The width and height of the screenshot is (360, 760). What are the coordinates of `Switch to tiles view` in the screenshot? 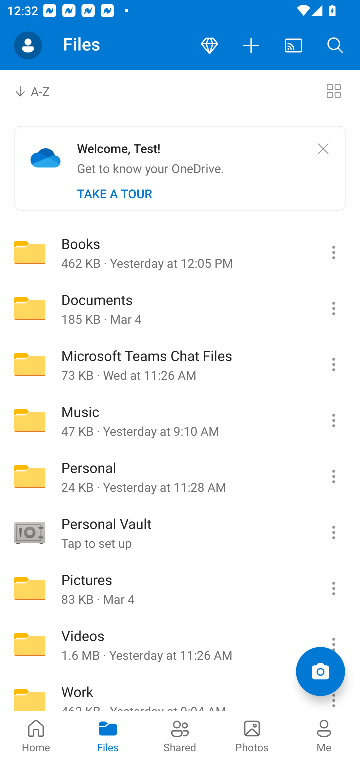 It's located at (333, 90).